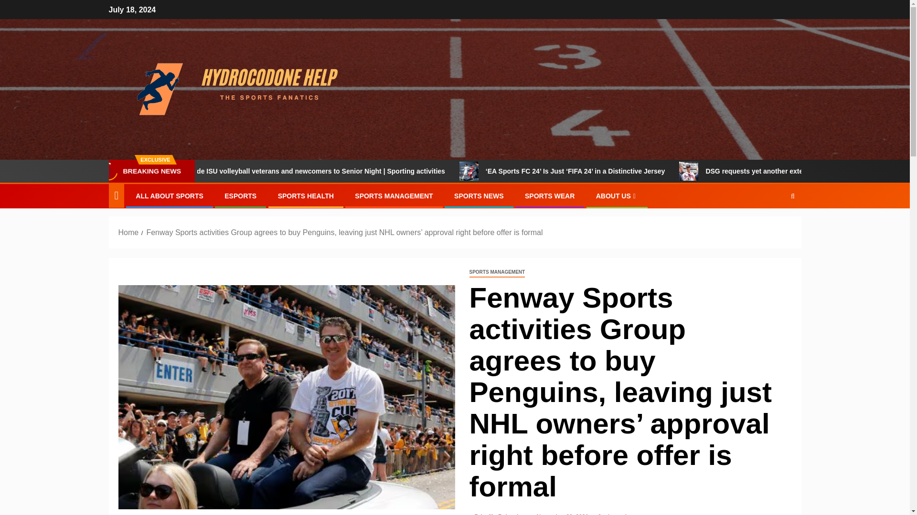 Image resolution: width=917 pixels, height=515 pixels. Describe the element at coordinates (241, 196) in the screenshot. I see `ESPORTS` at that location.